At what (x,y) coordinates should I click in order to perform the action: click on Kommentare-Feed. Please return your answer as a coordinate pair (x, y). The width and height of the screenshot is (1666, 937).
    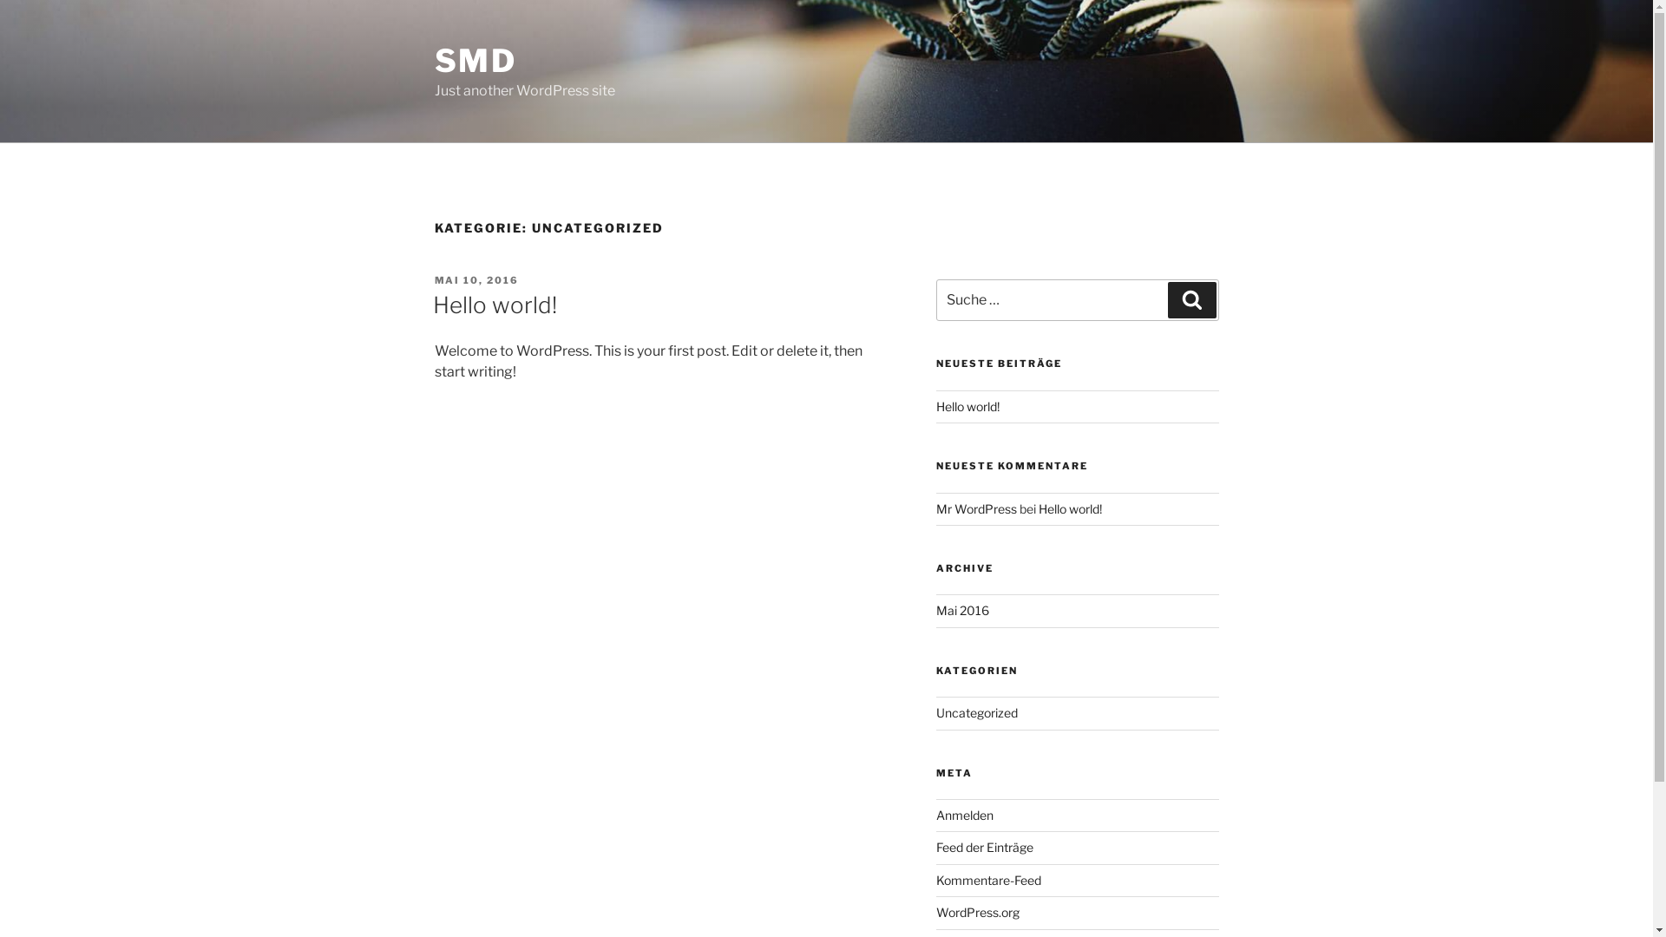
    Looking at the image, I should click on (989, 880).